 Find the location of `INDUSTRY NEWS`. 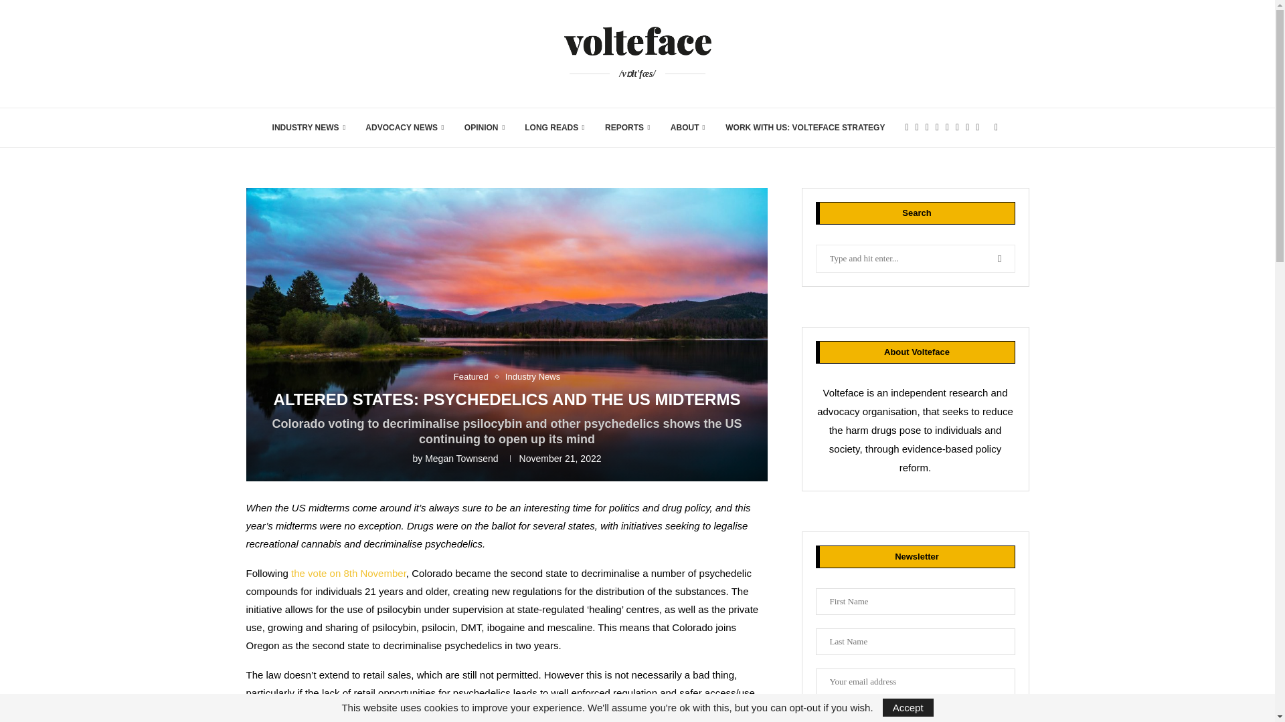

INDUSTRY NEWS is located at coordinates (309, 128).